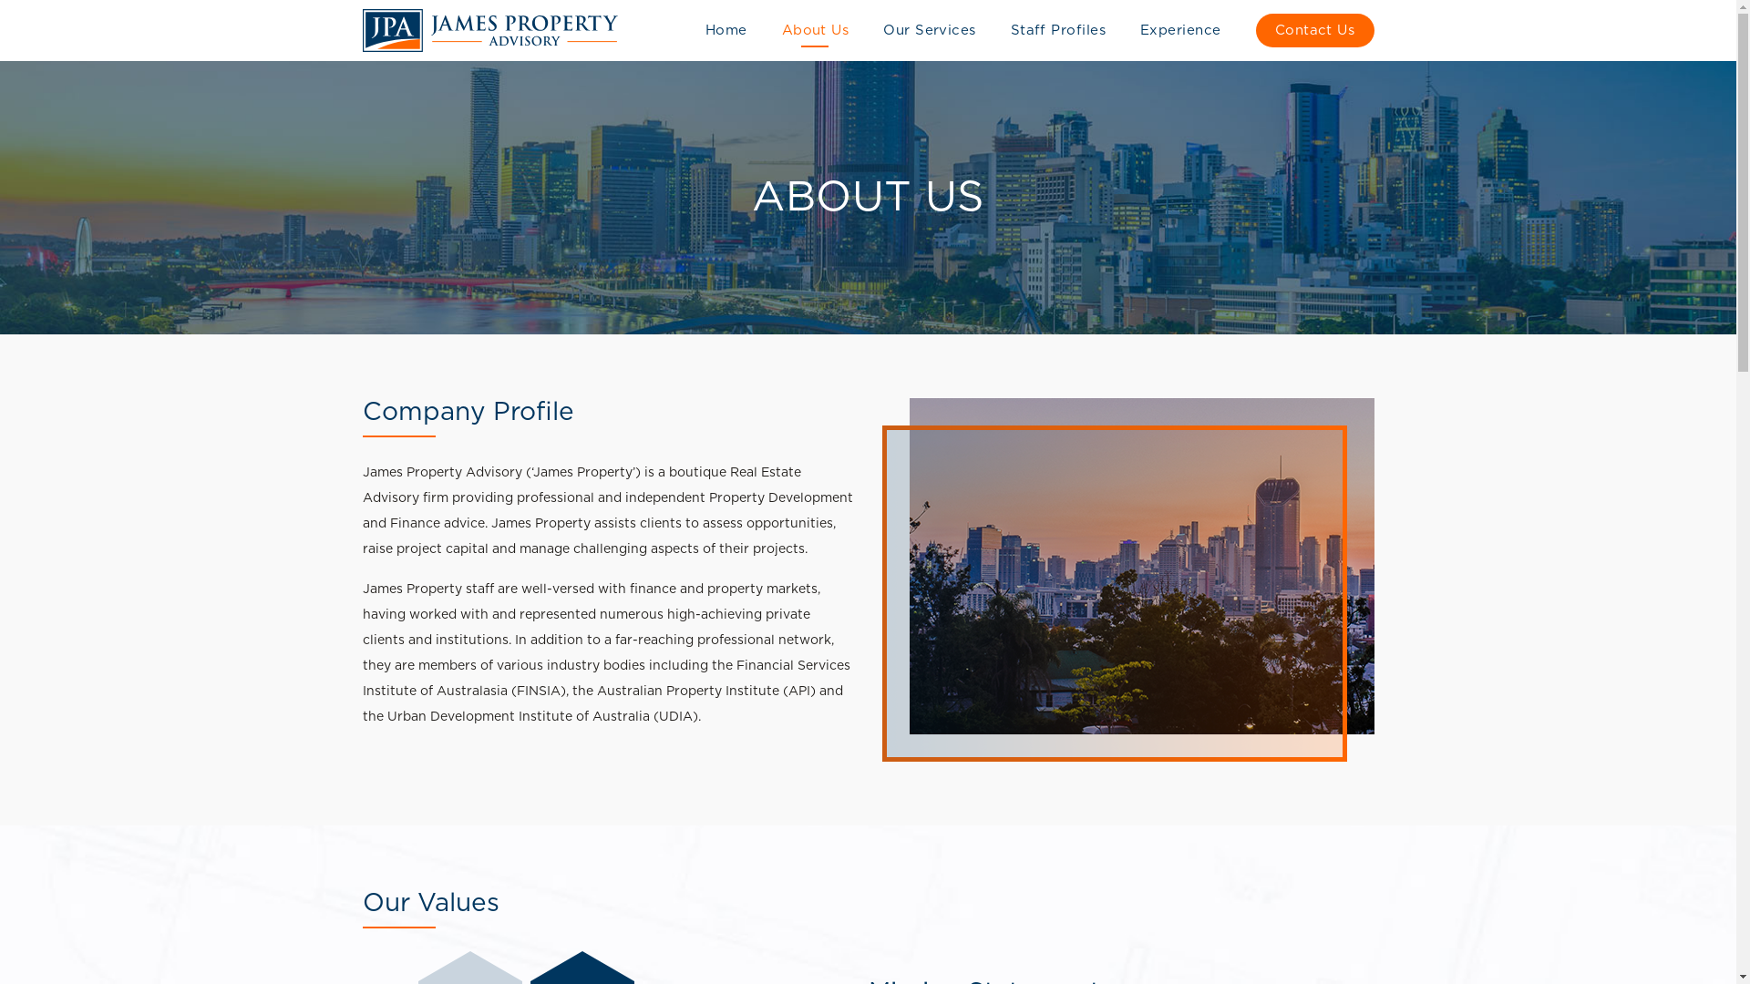 This screenshot has width=1750, height=984. Describe the element at coordinates (1315, 30) in the screenshot. I see `Contact Us` at that location.